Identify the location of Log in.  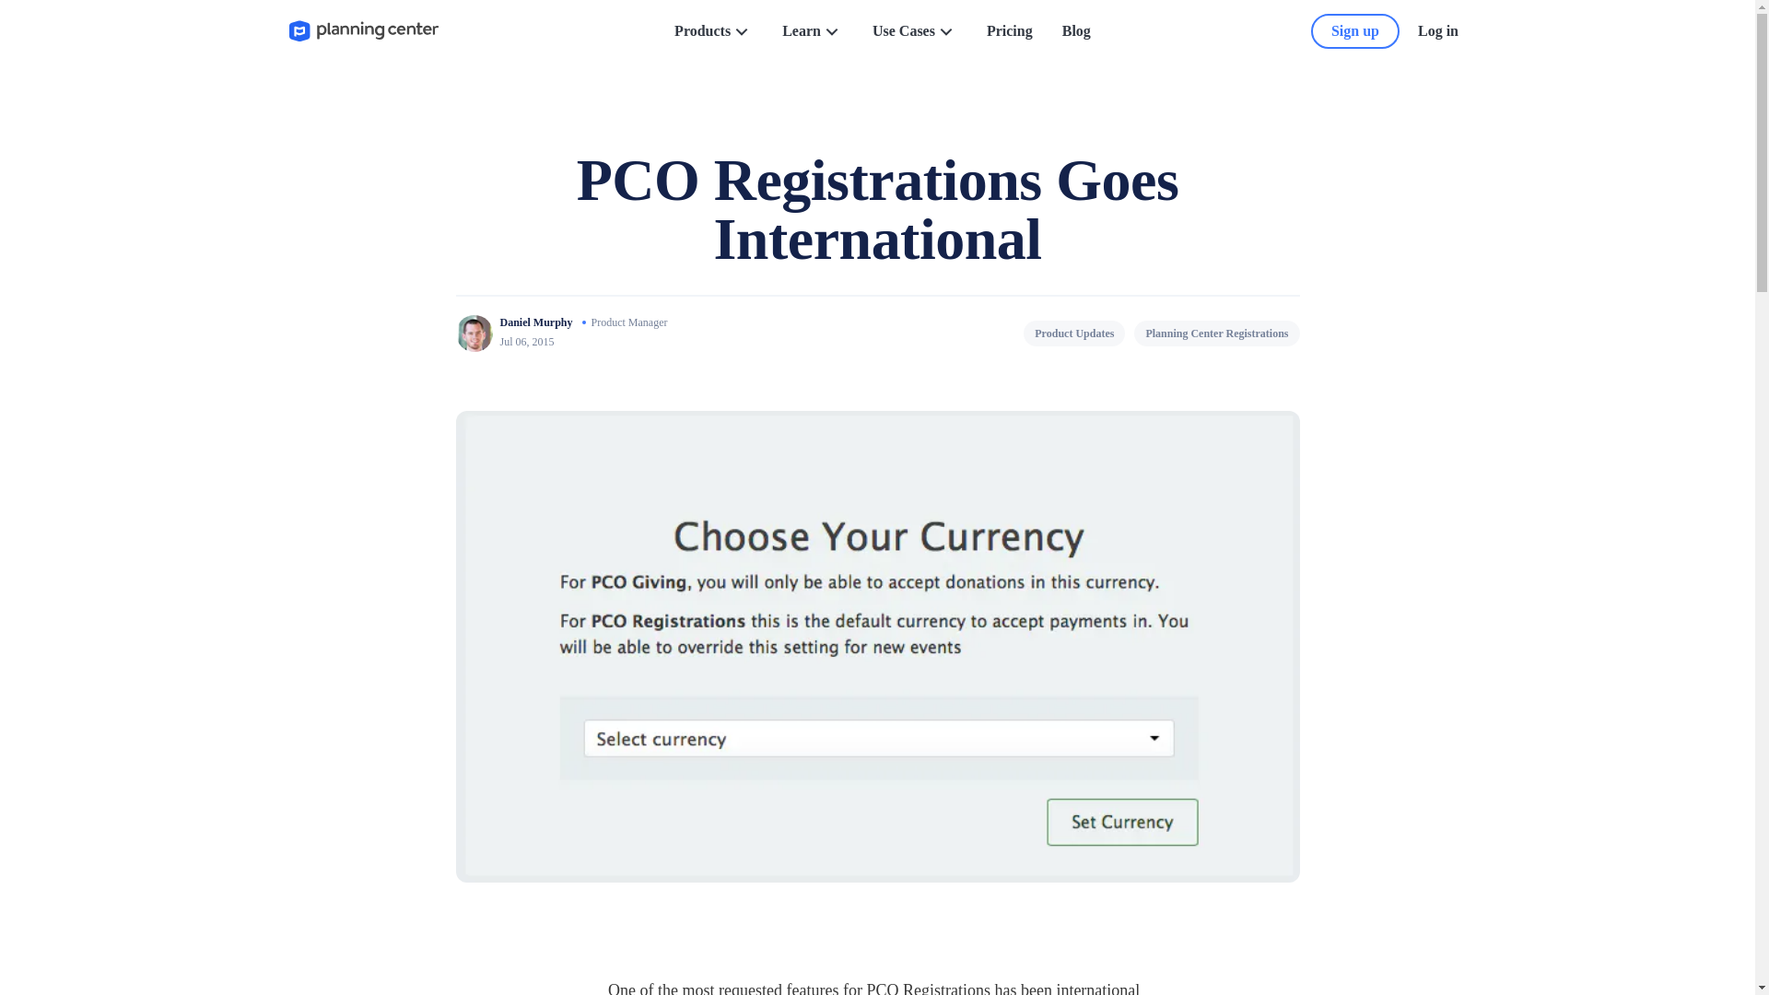
(1437, 31).